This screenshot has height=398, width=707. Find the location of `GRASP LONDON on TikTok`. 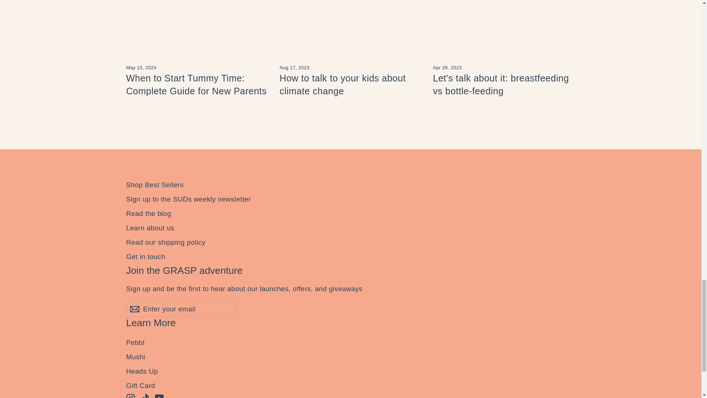

GRASP LONDON on TikTok is located at coordinates (145, 396).